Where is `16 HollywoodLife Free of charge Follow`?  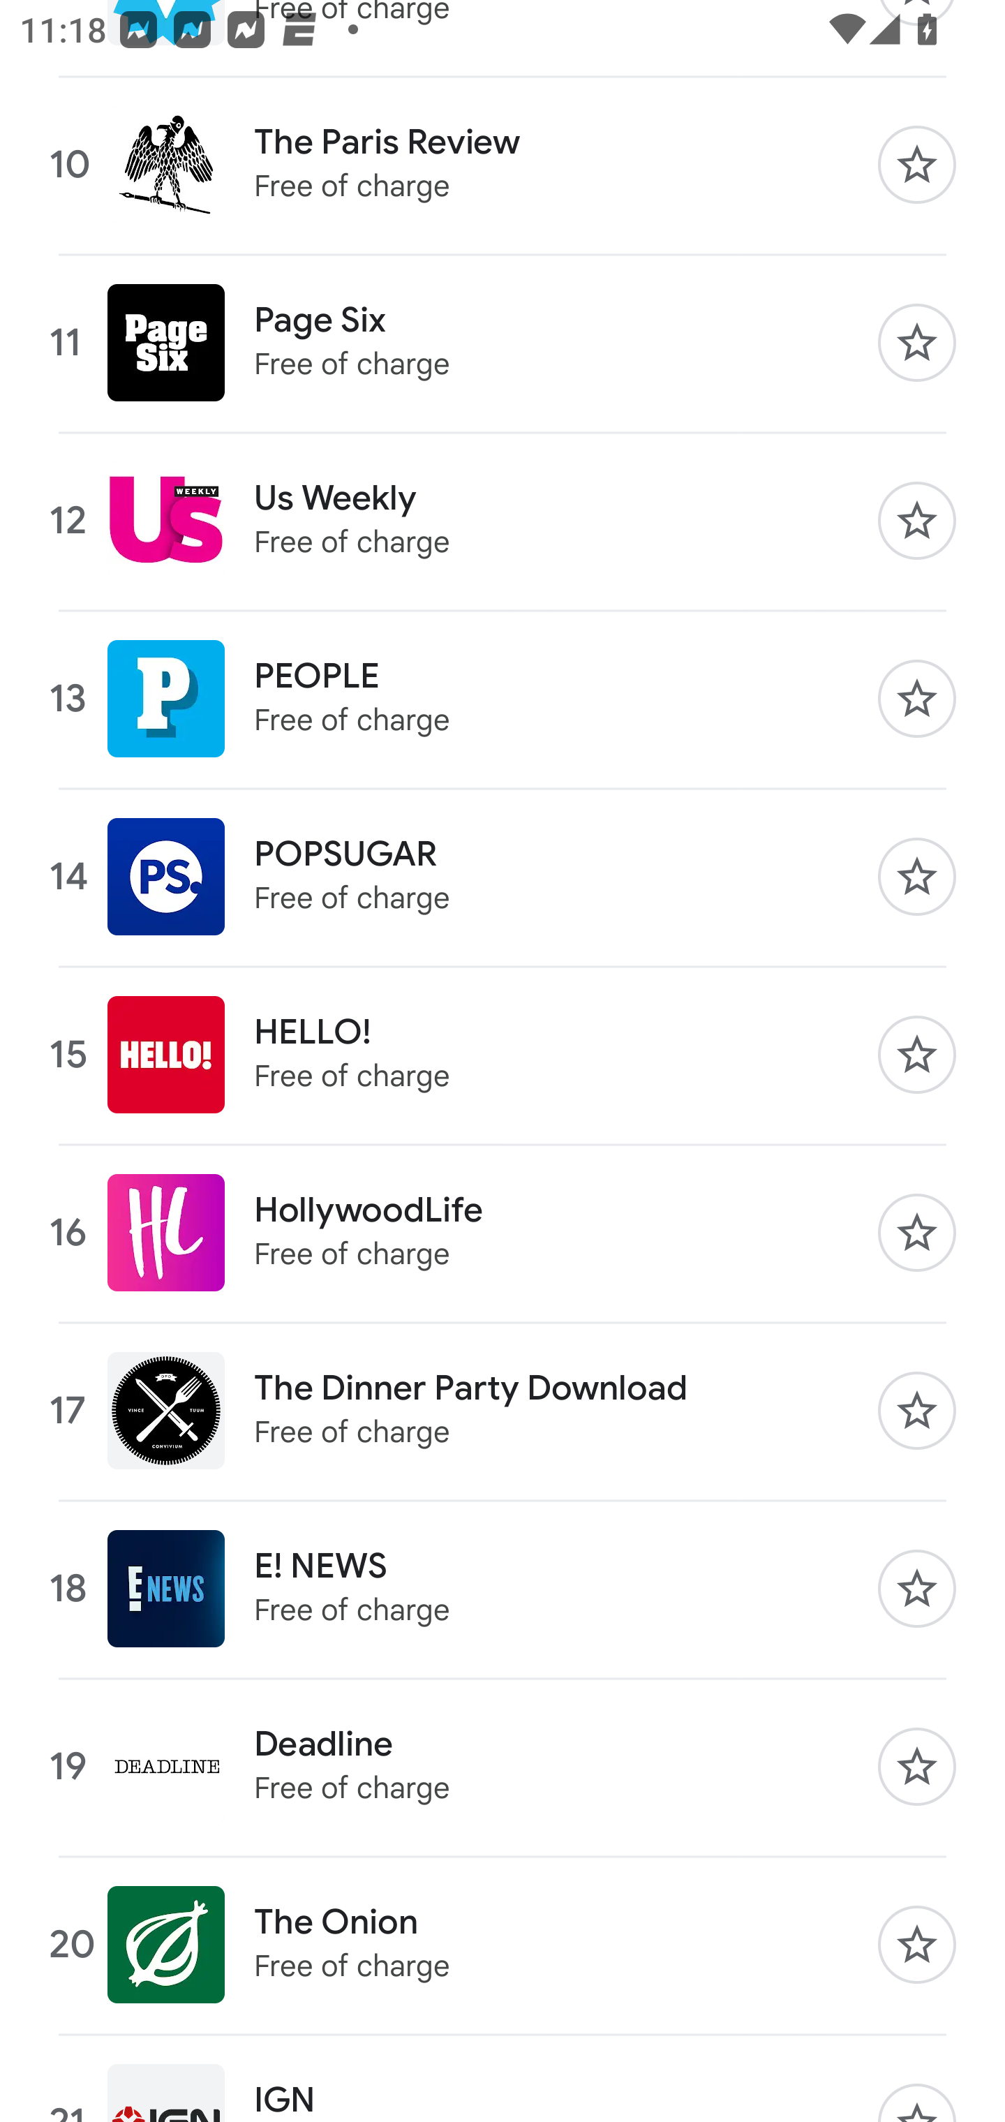 16 HollywoodLife Free of charge Follow is located at coordinates (502, 1231).